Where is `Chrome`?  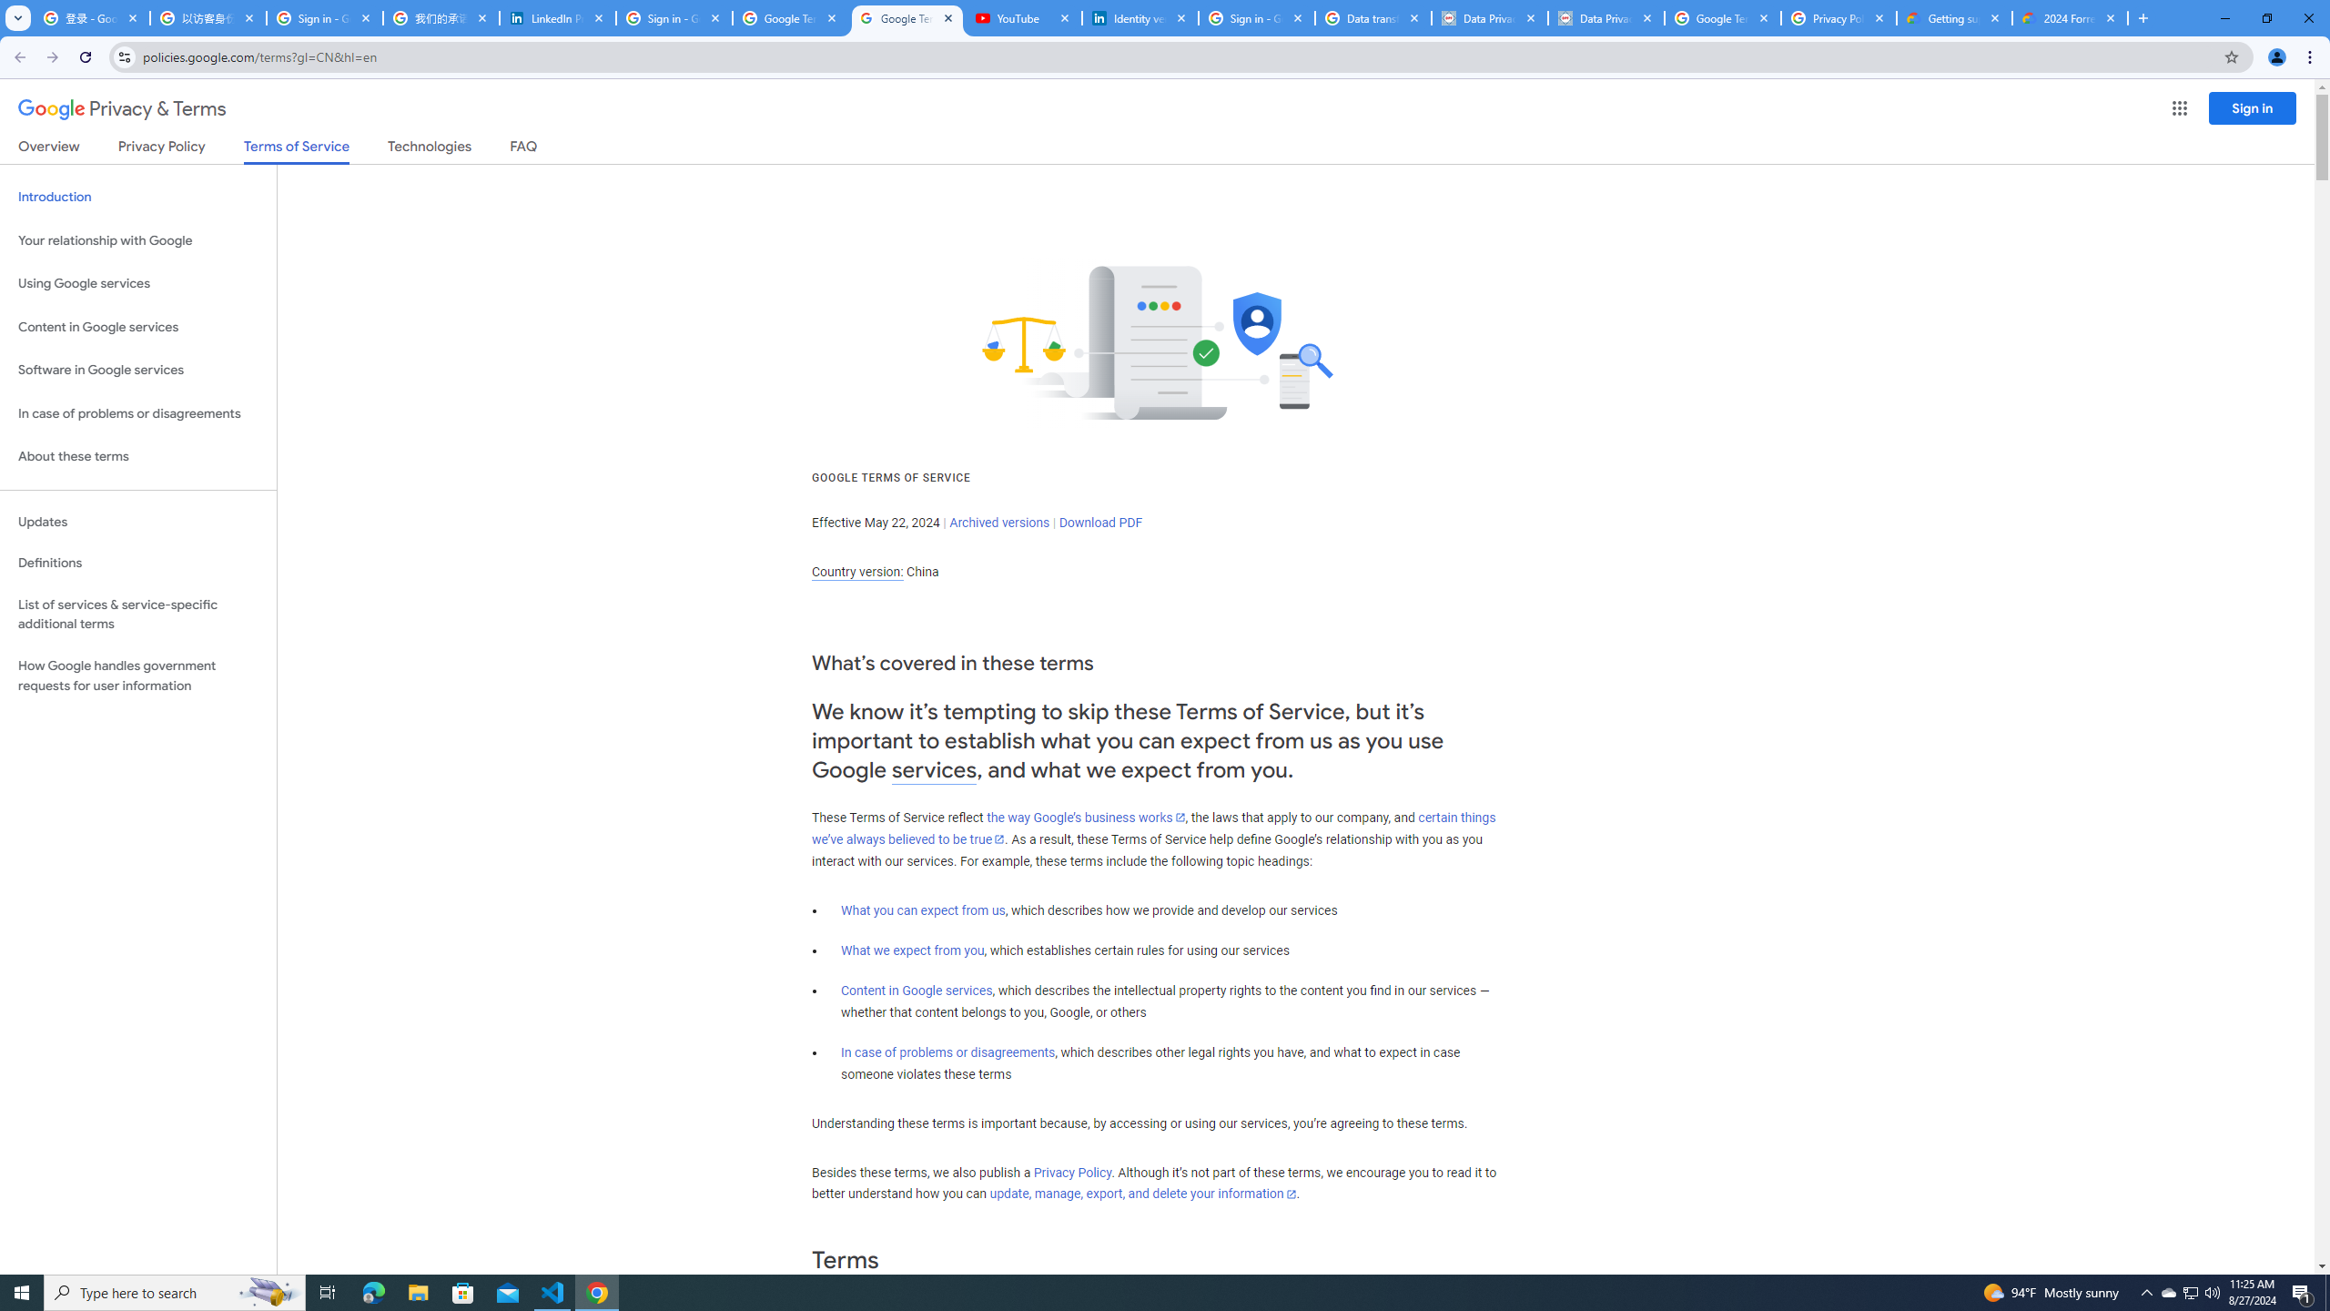
Chrome is located at coordinates (2312, 57).